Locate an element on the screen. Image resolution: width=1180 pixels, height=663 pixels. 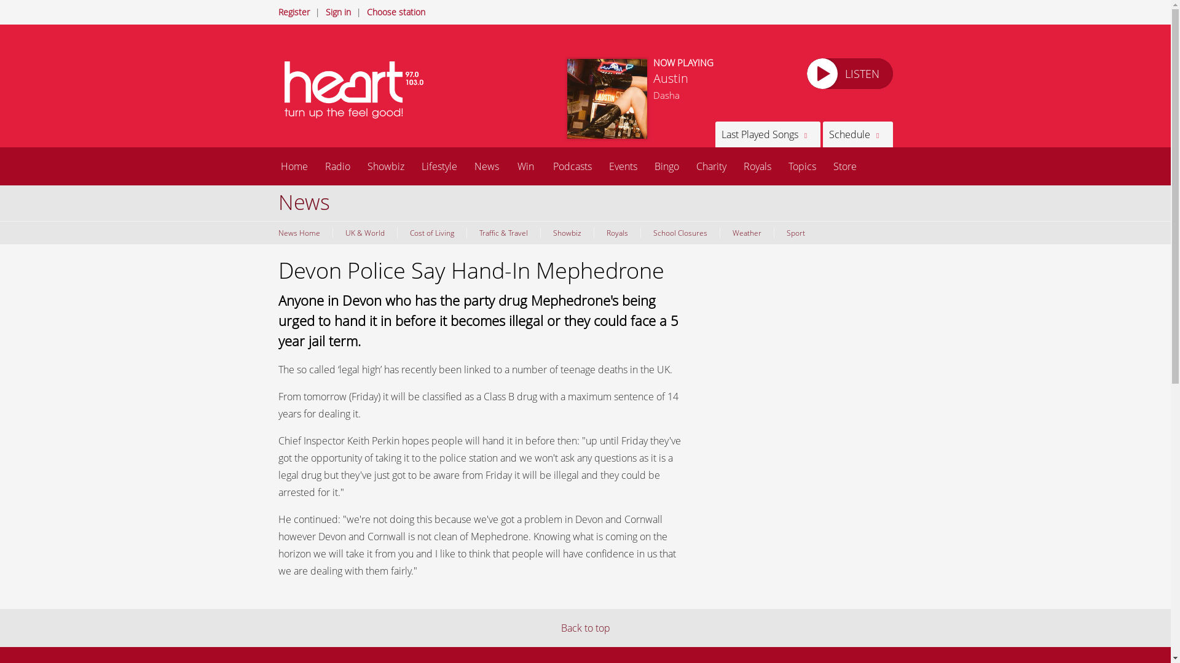
Showbiz is located at coordinates (386, 166).